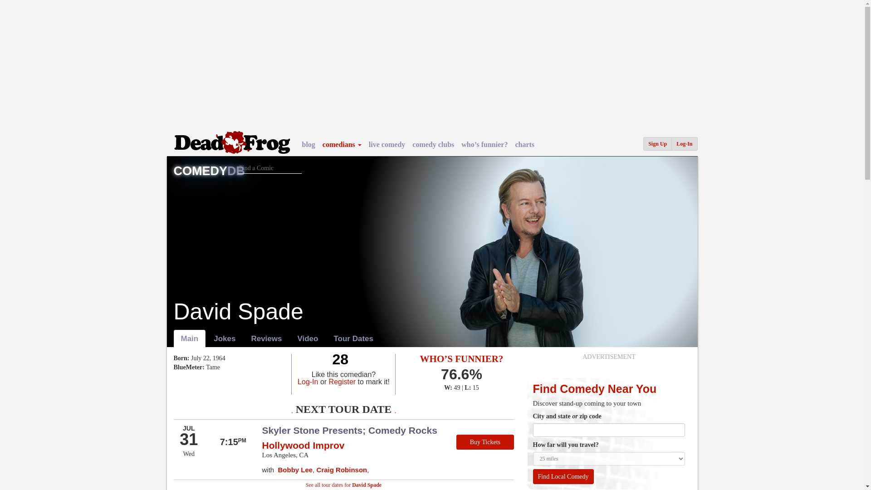  Describe the element at coordinates (433, 144) in the screenshot. I see `Comedy Clubs` at that location.